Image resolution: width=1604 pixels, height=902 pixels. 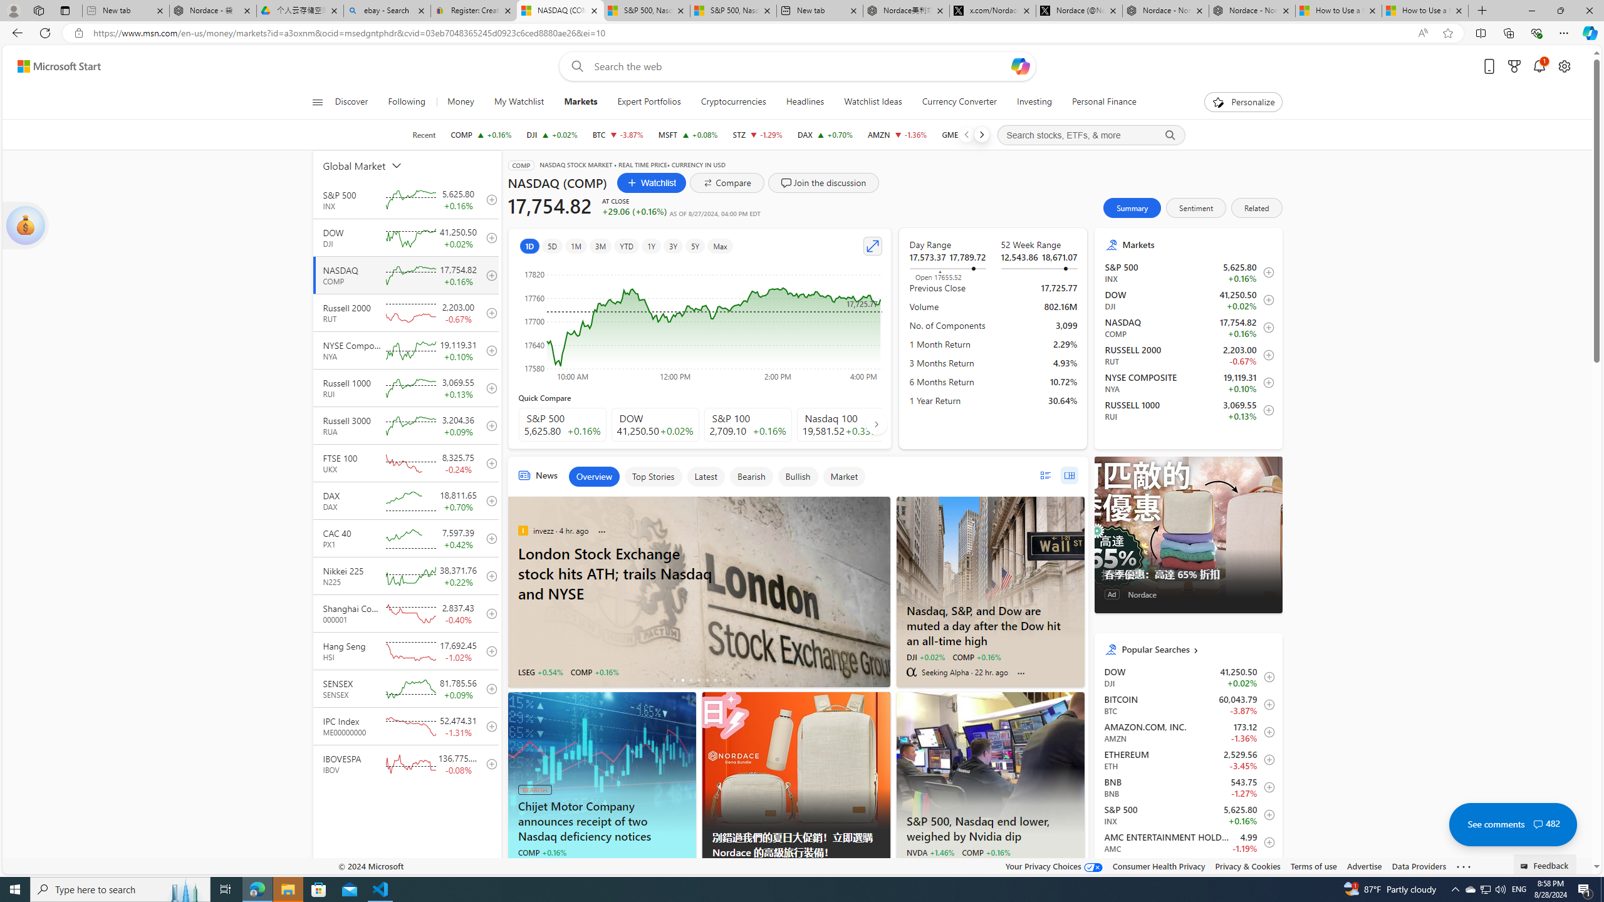 What do you see at coordinates (1266, 870) in the screenshot?
I see `Class: notInWatclistIcon-DS-EntryPoint1-6 lightTheme` at bounding box center [1266, 870].